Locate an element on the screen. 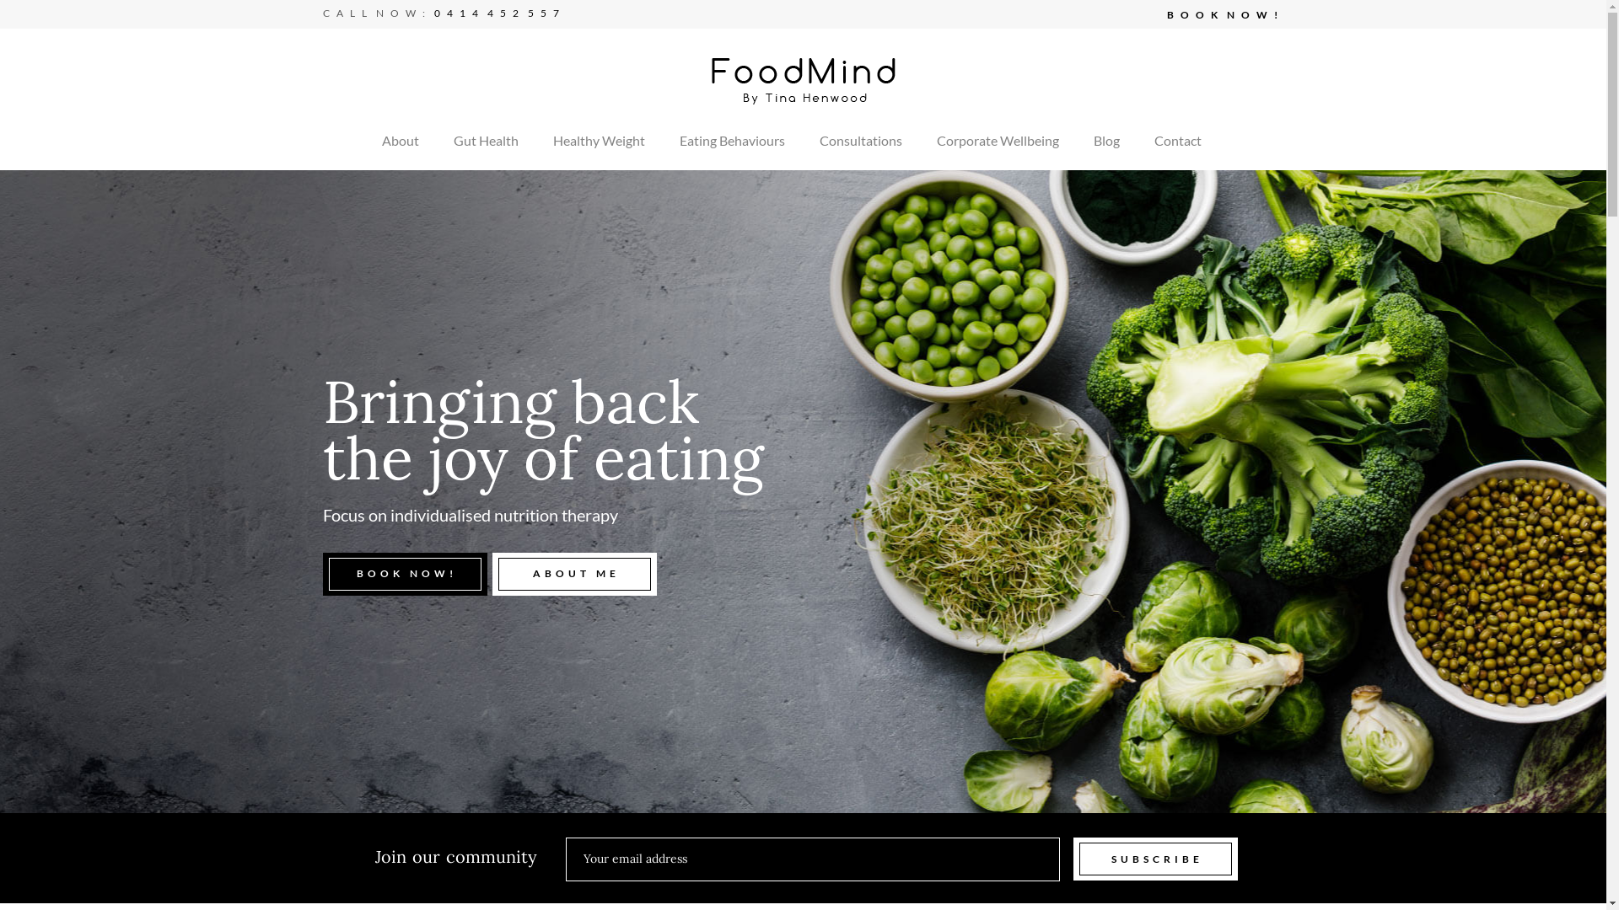 This screenshot has height=910, width=1619. BOOK NOW! is located at coordinates (405, 575).